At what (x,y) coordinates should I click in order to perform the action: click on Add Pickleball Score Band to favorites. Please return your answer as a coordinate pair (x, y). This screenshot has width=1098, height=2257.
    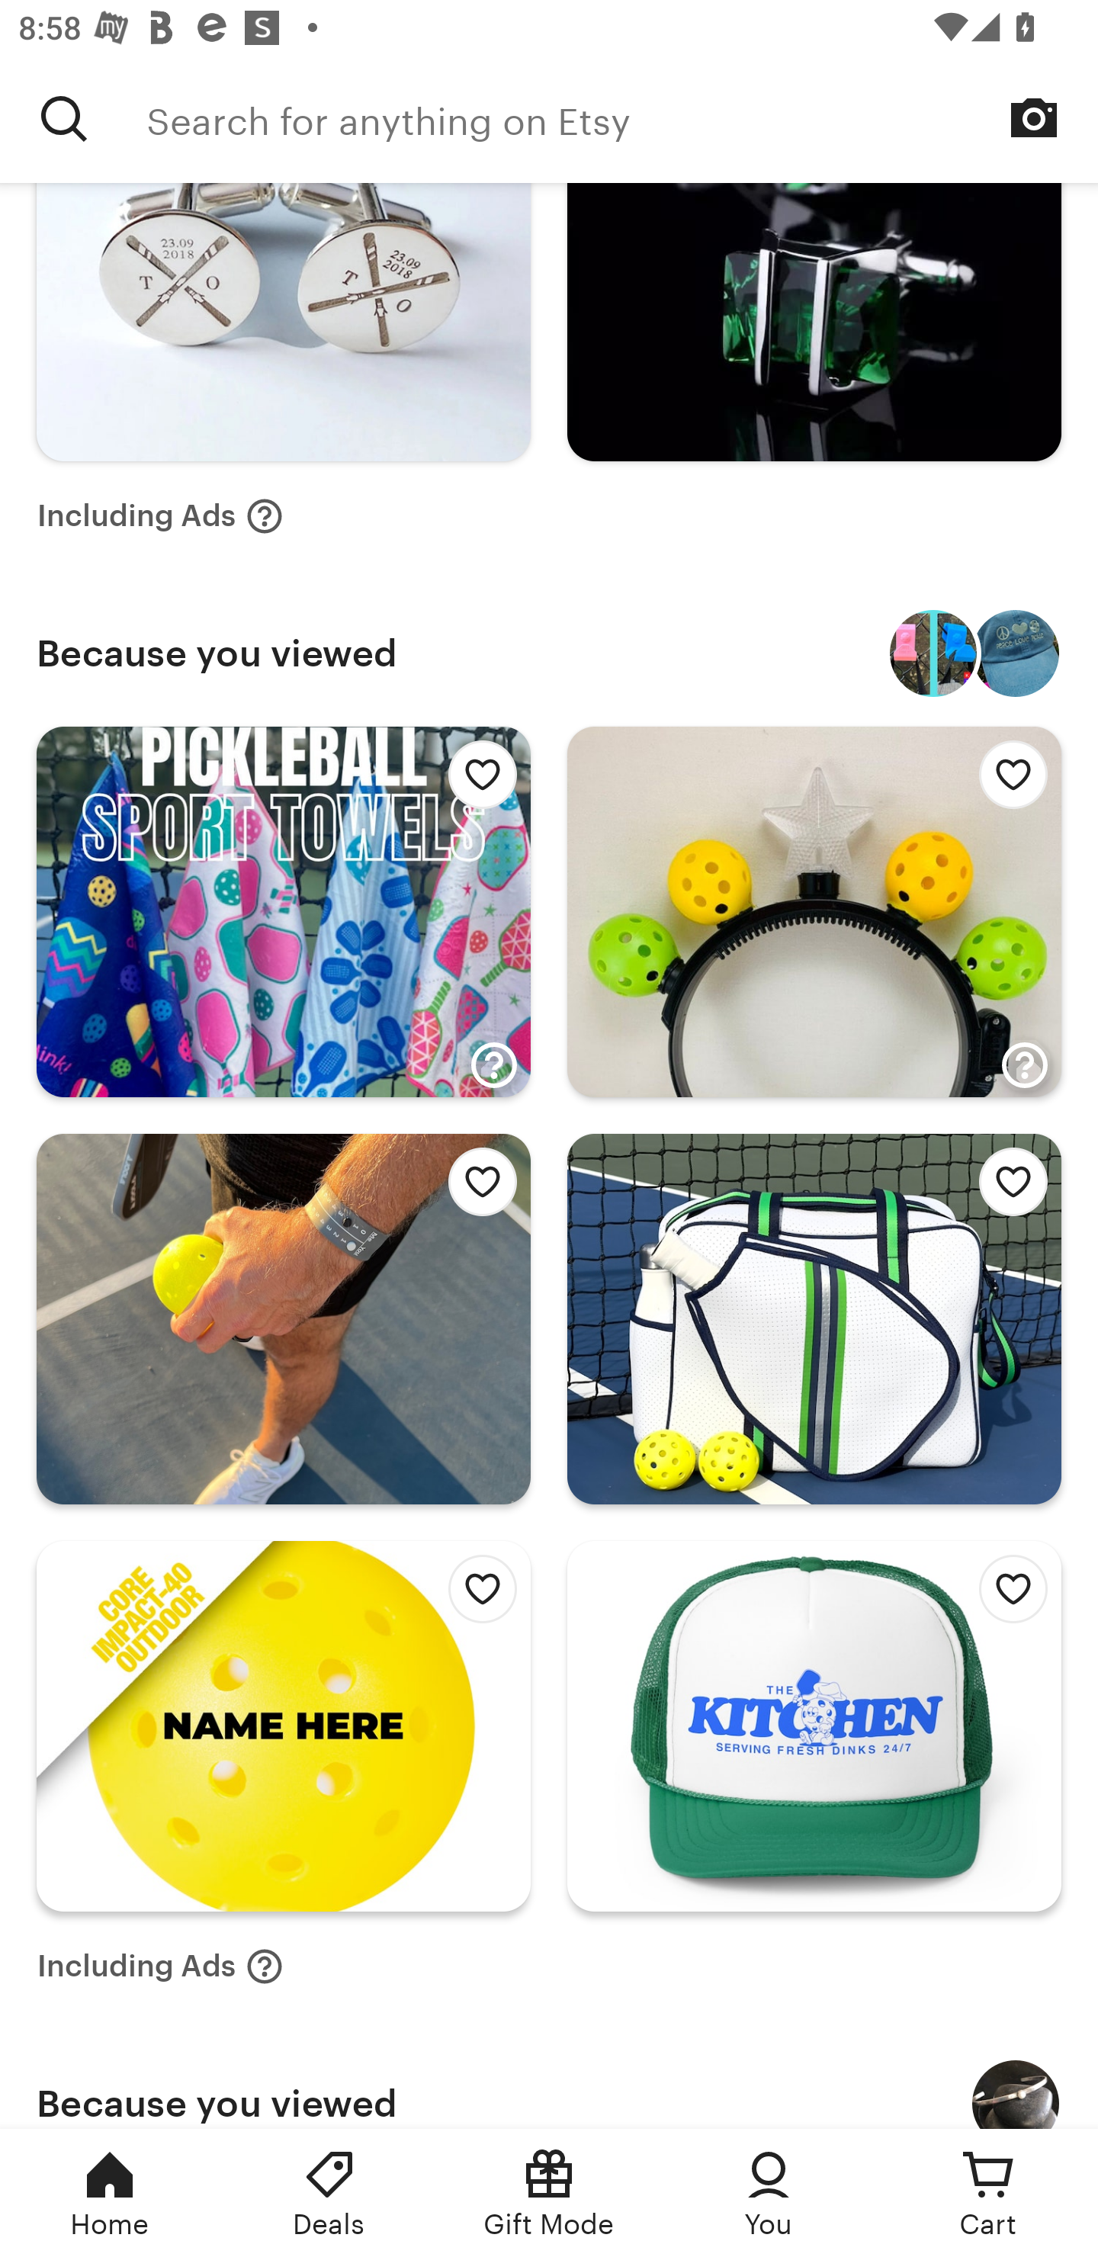
    Looking at the image, I should click on (475, 1188).